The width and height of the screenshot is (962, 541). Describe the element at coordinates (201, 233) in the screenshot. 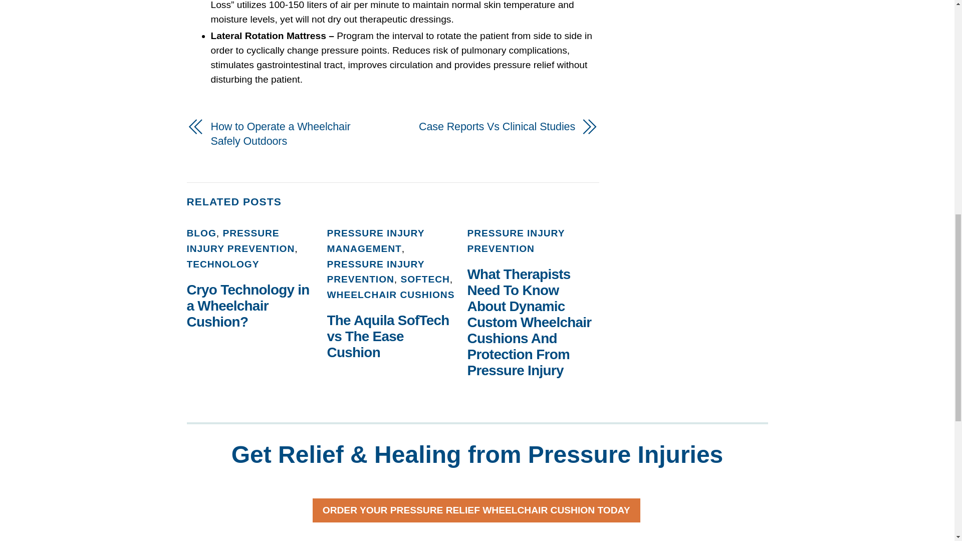

I see `BLOG` at that location.